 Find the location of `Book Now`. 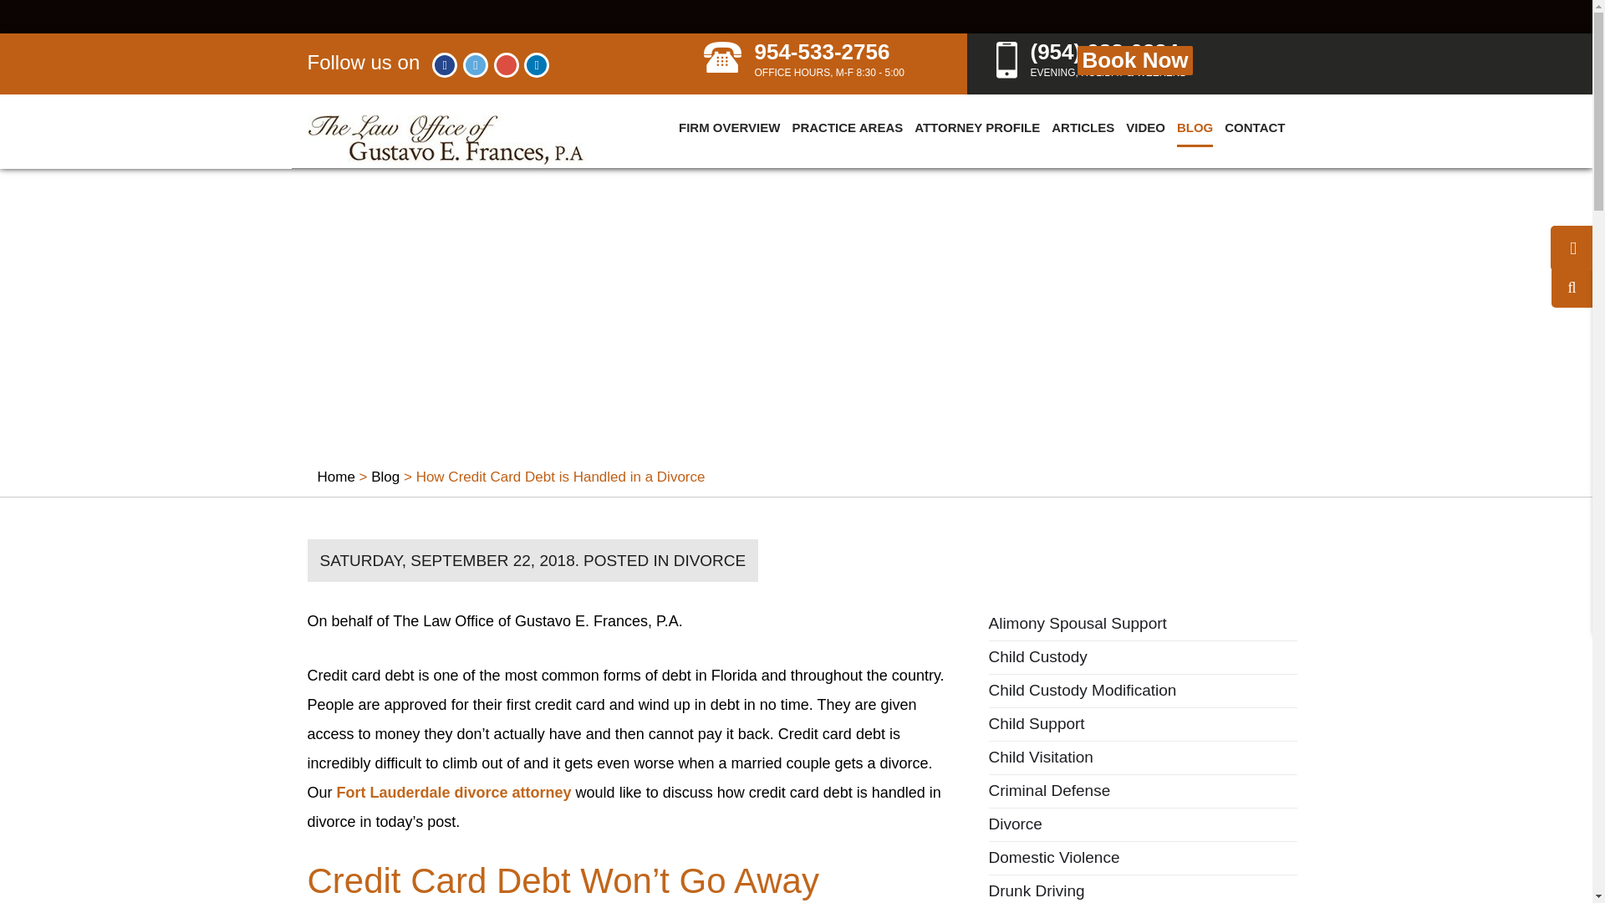

Book Now is located at coordinates (1134, 60).